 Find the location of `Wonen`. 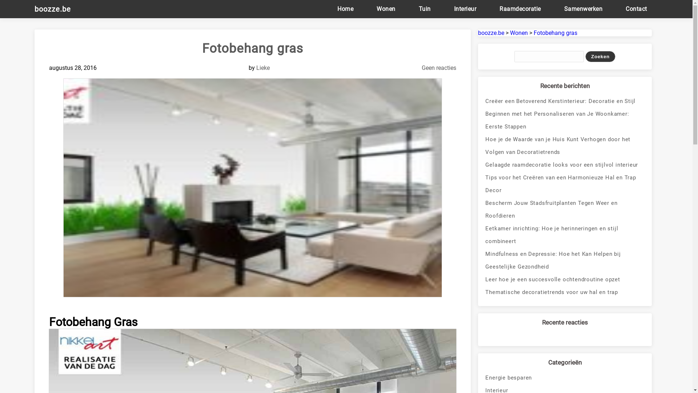

Wonen is located at coordinates (519, 33).